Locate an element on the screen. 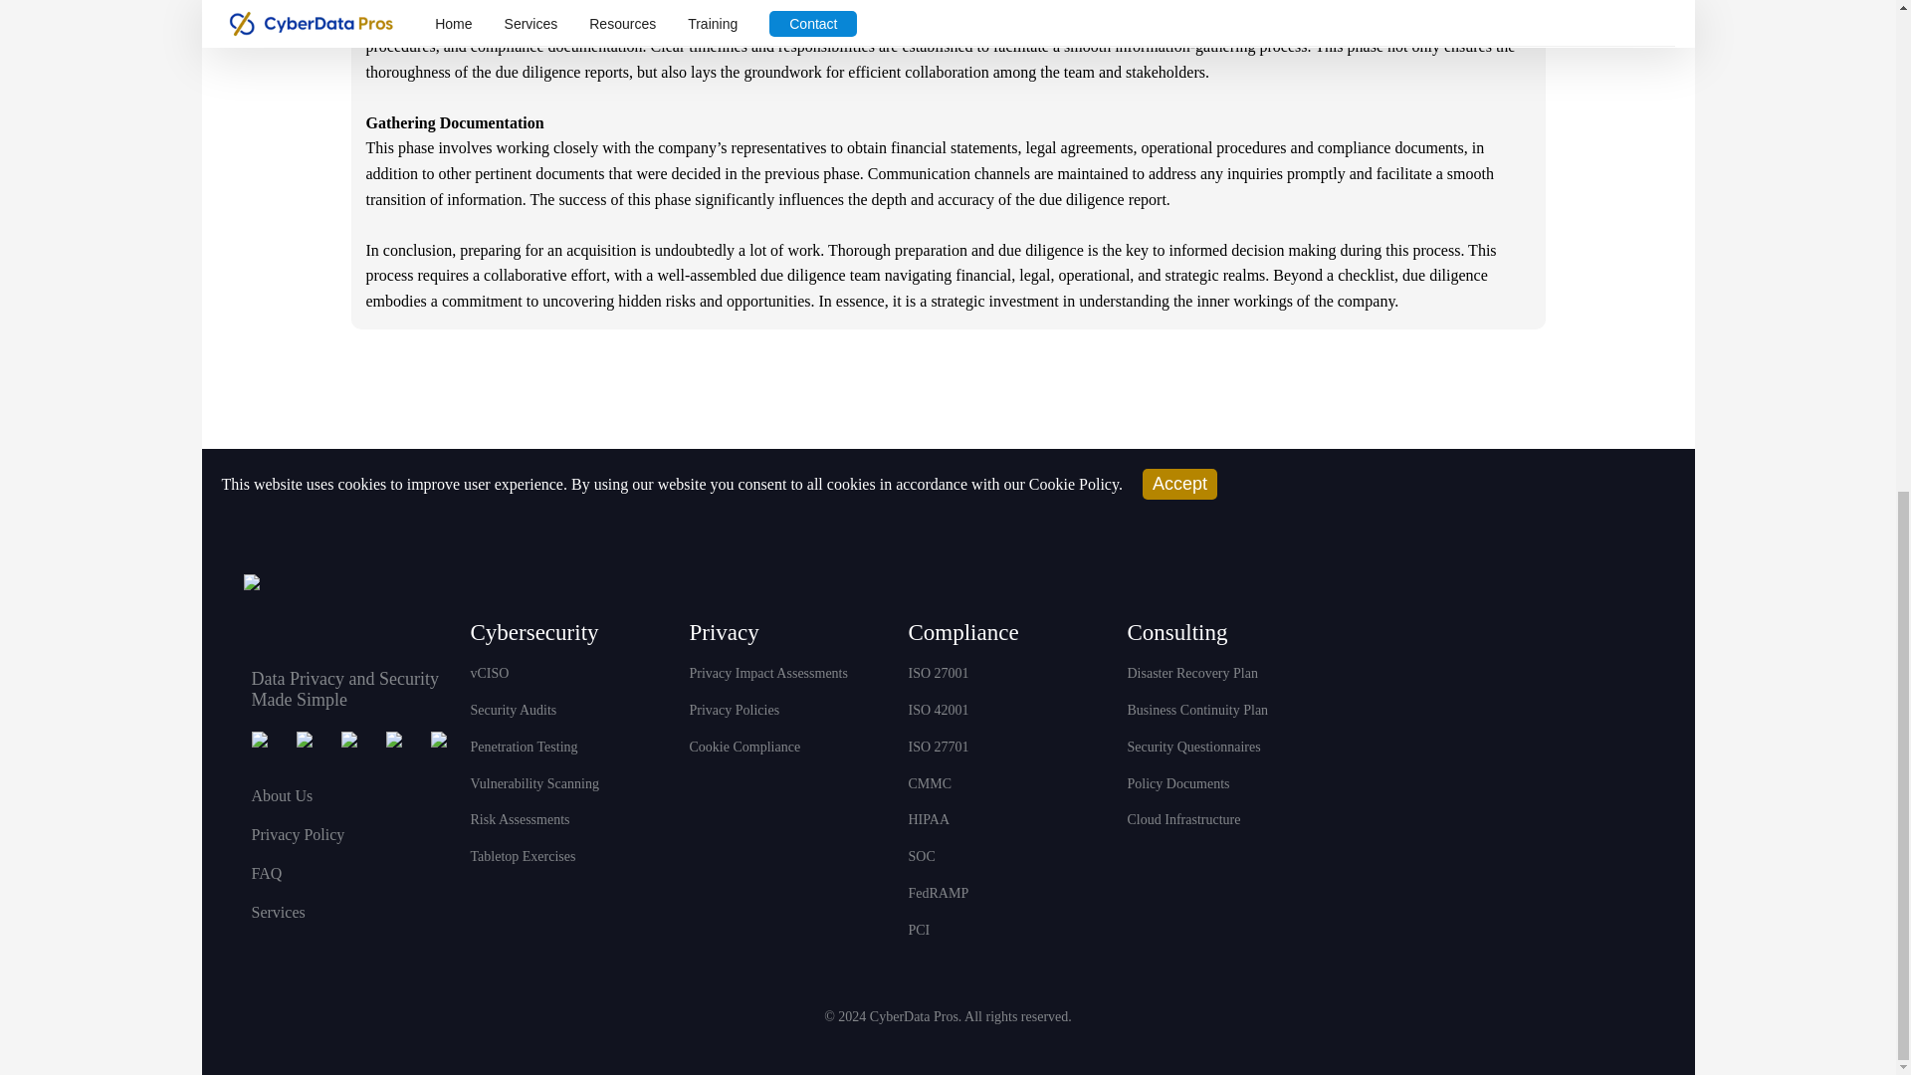  FedRAMP is located at coordinates (938, 893).